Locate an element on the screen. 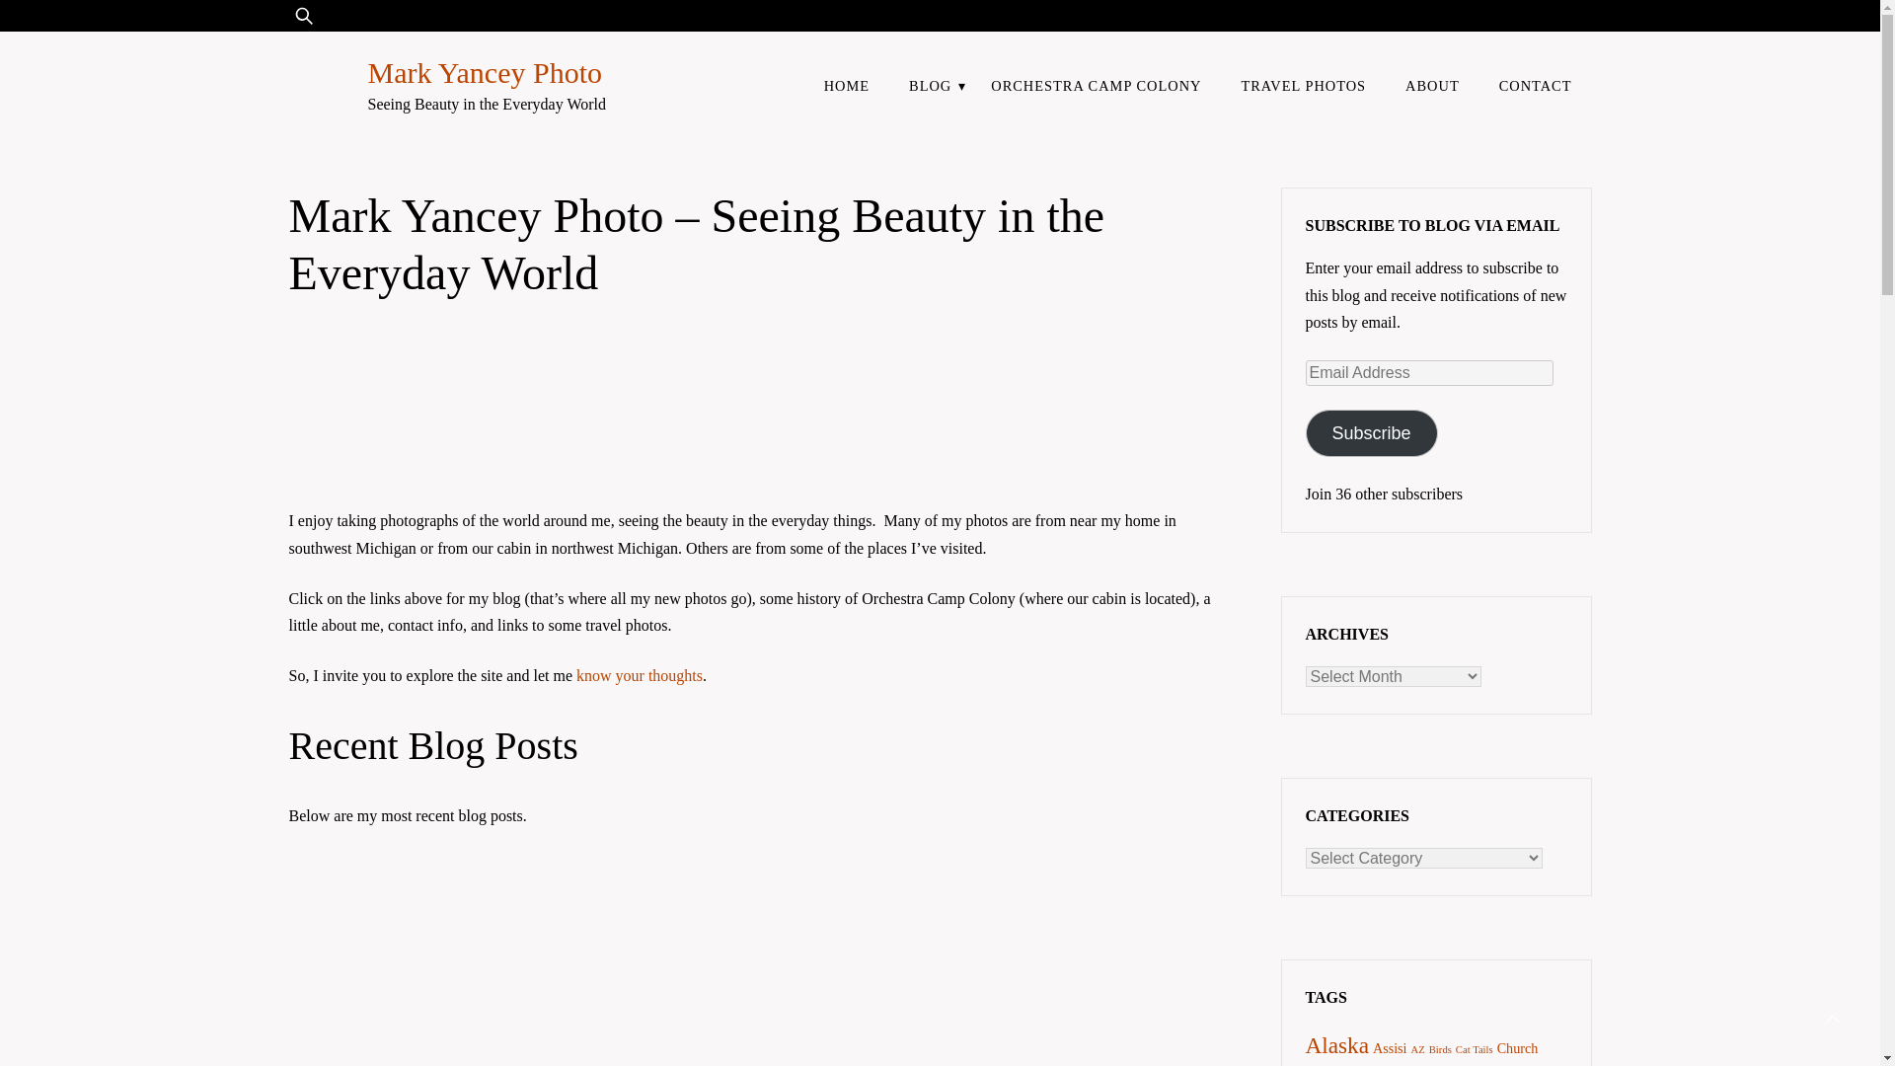 The image size is (1895, 1066). Cat Tails is located at coordinates (1474, 1050).